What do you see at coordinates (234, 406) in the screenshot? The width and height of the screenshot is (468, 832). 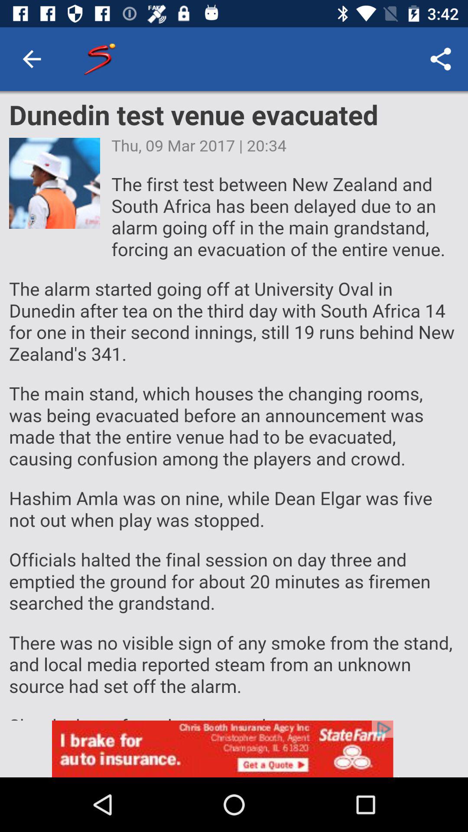 I see `website content` at bounding box center [234, 406].